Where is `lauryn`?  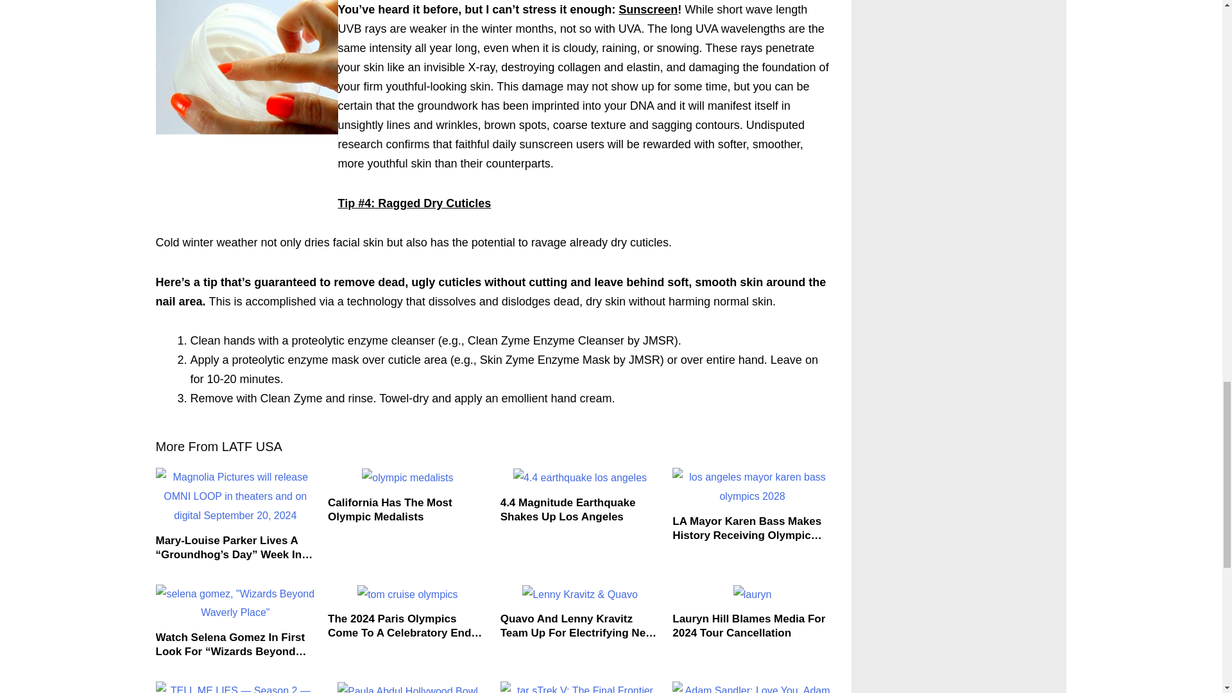 lauryn is located at coordinates (752, 594).